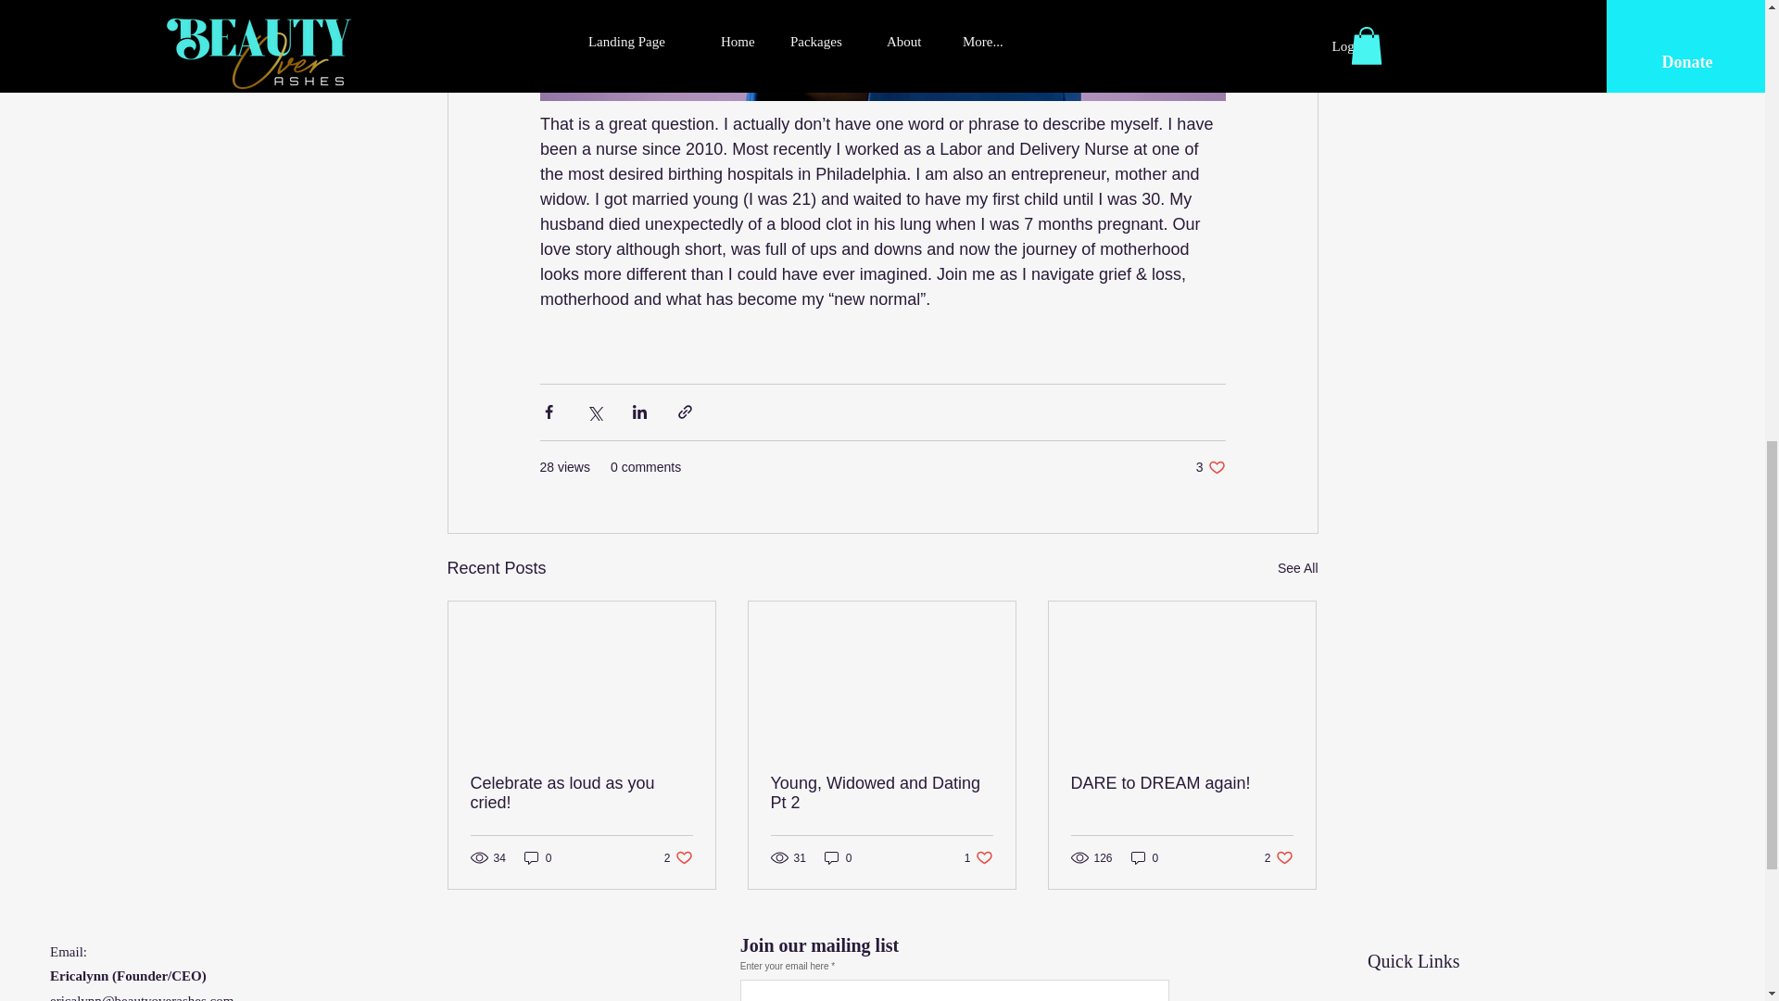 This screenshot has width=1779, height=1001. Describe the element at coordinates (1145, 857) in the screenshot. I see `See All` at that location.